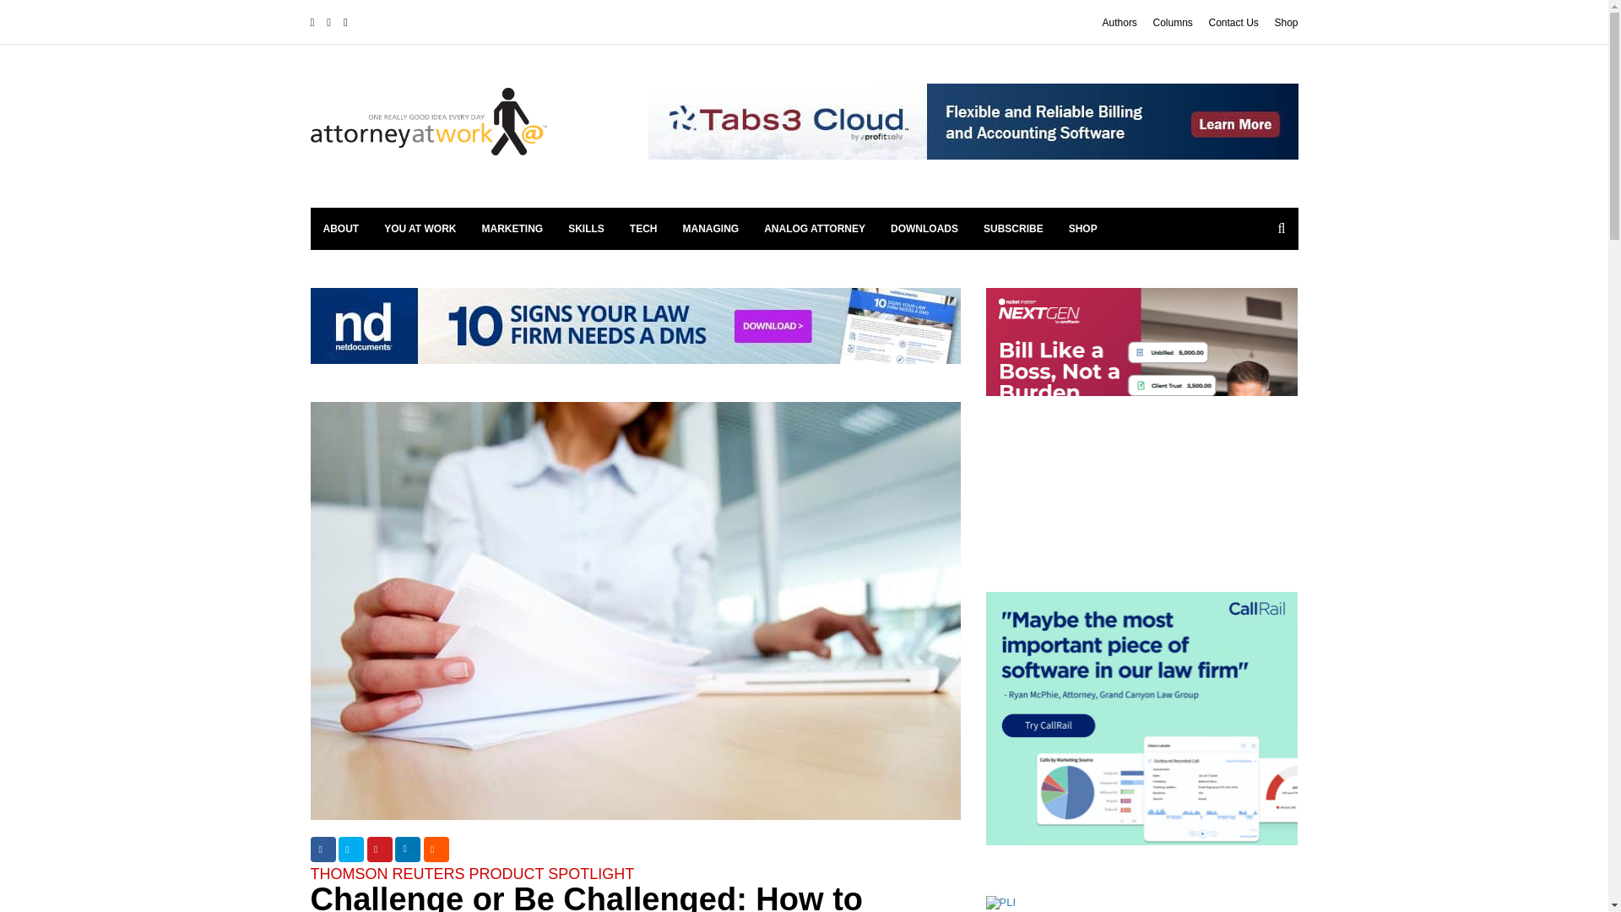 The image size is (1621, 912). I want to click on YOU AT WORK, so click(419, 228).